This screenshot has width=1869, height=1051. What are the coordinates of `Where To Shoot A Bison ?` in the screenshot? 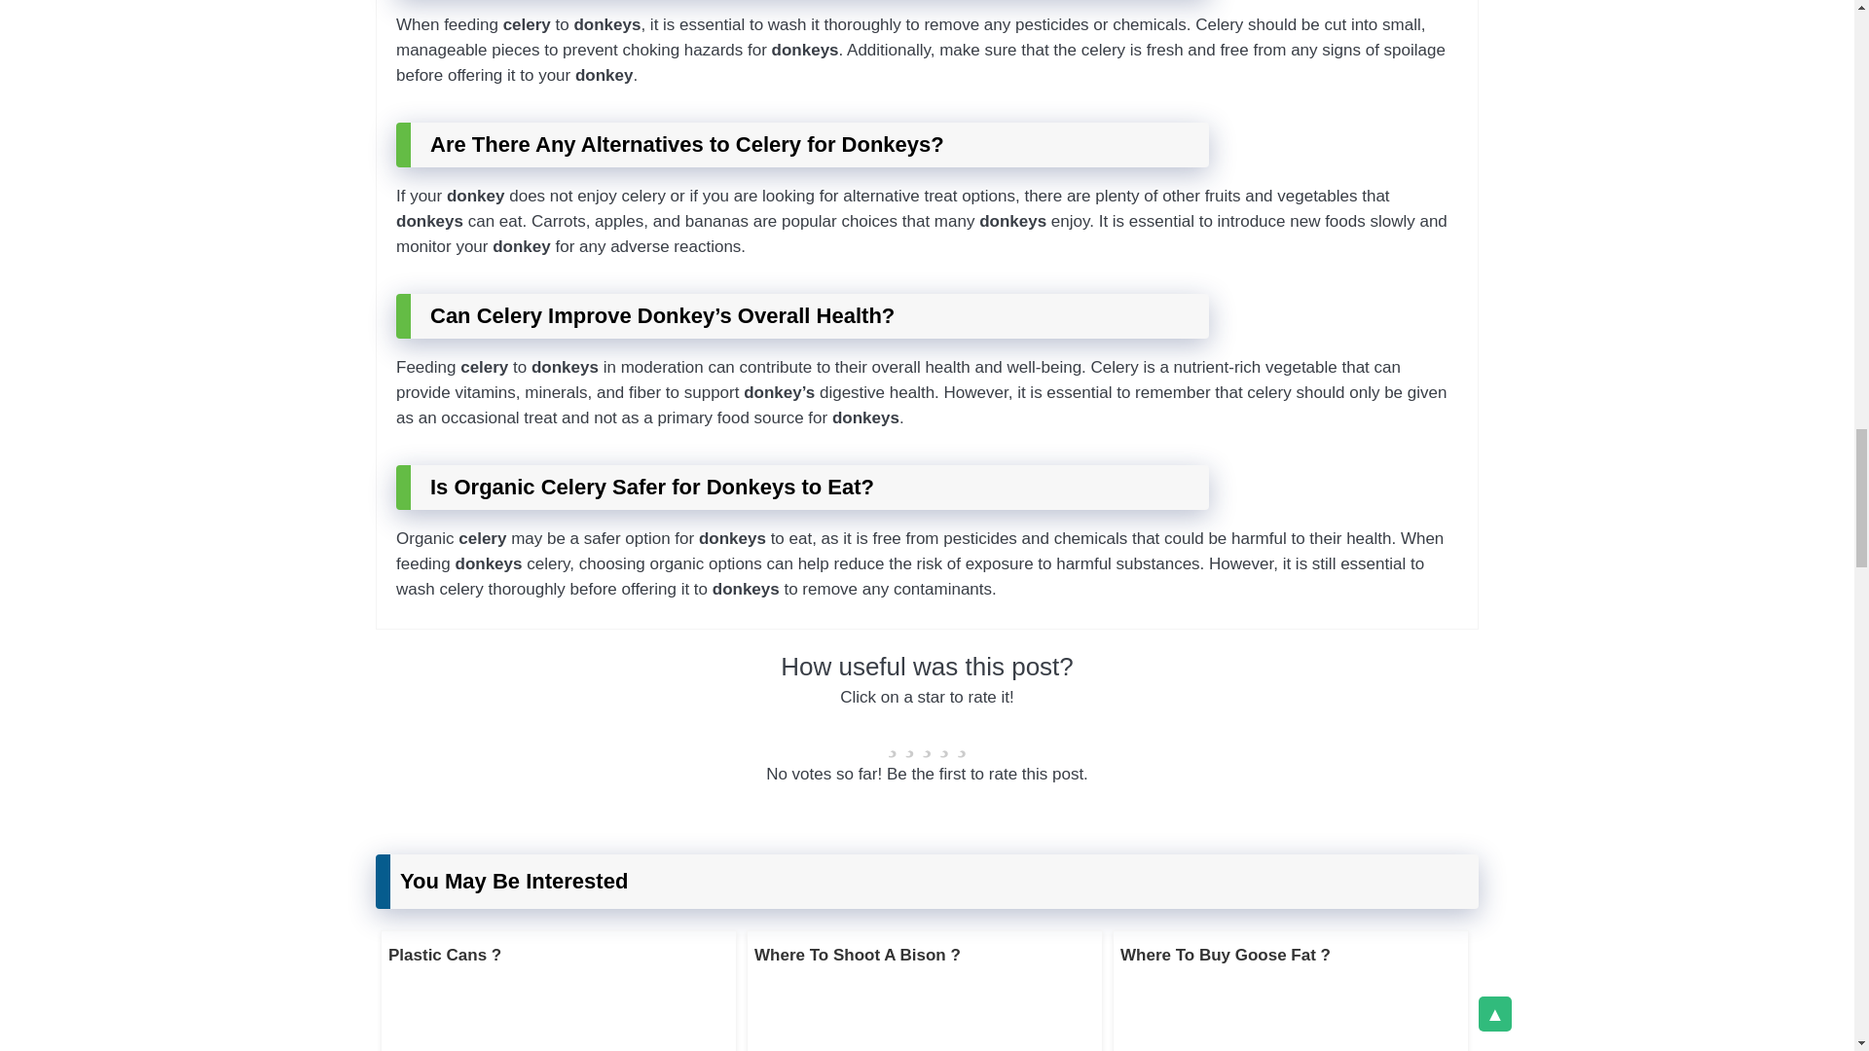 It's located at (857, 956).